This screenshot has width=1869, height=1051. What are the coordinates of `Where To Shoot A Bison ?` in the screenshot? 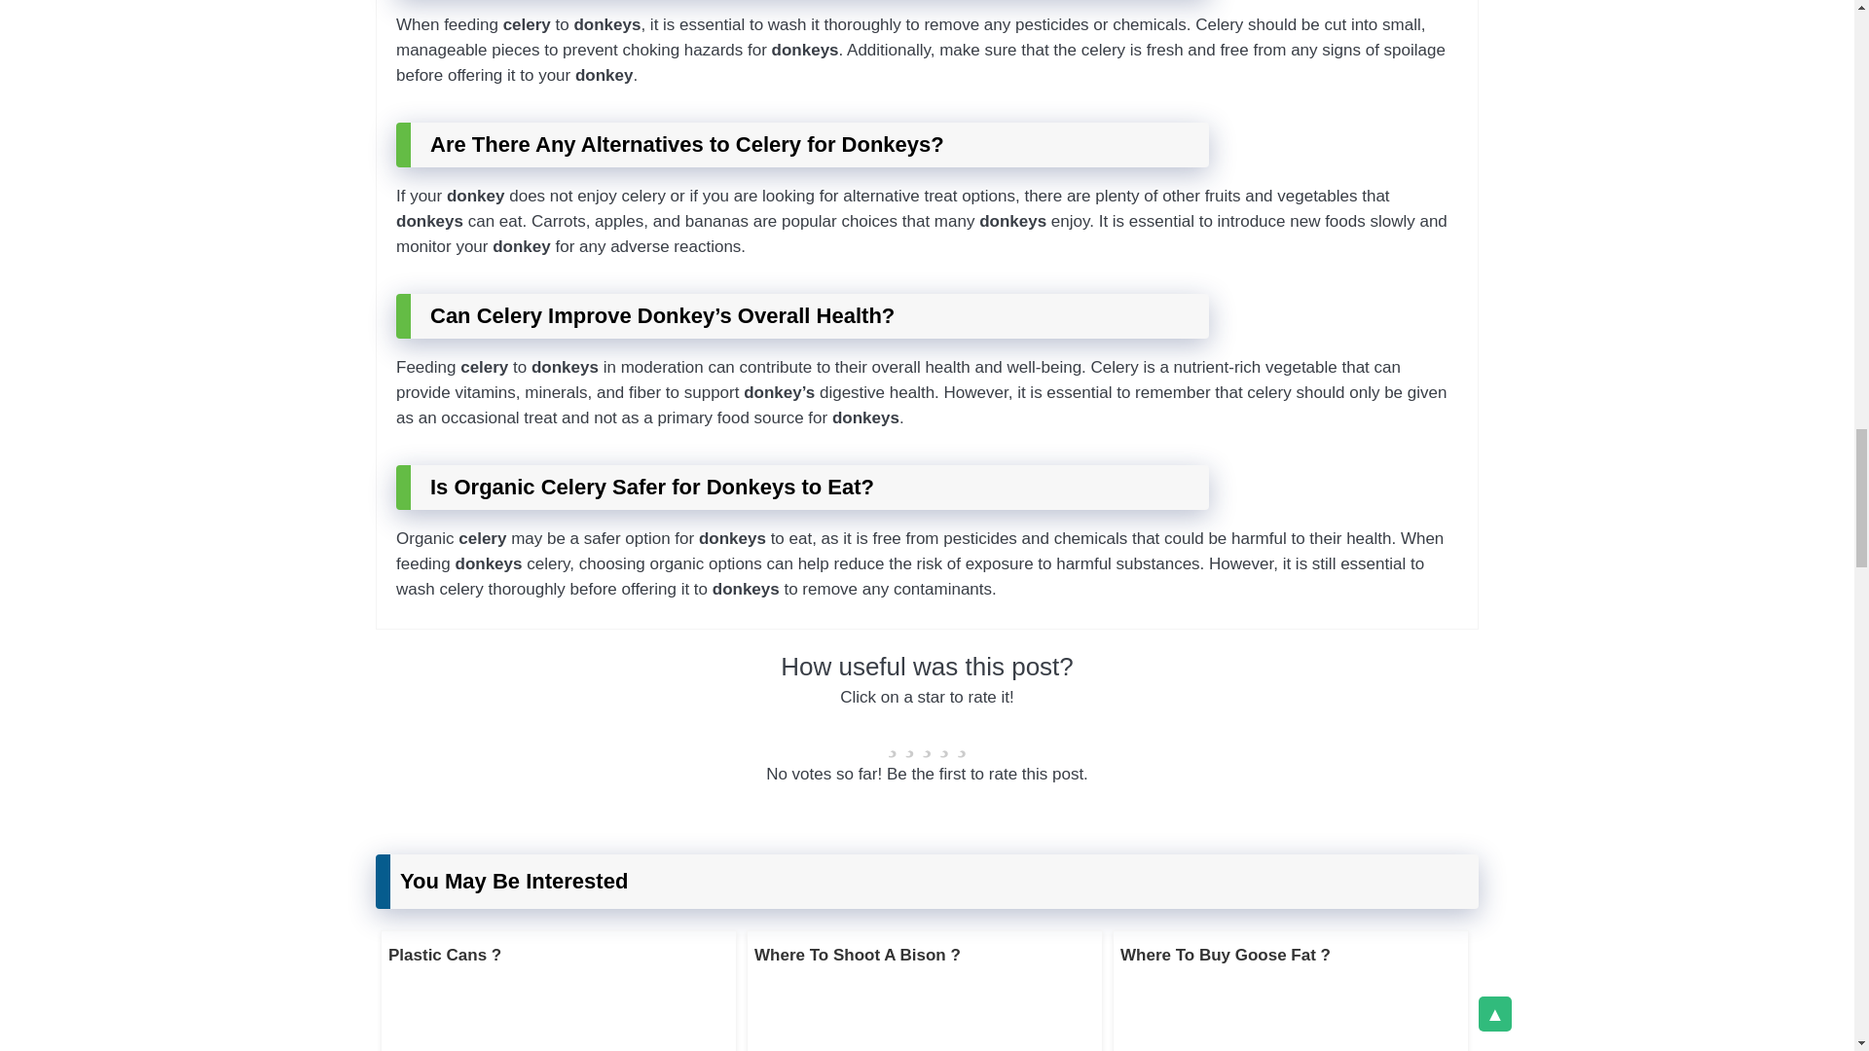 It's located at (857, 956).